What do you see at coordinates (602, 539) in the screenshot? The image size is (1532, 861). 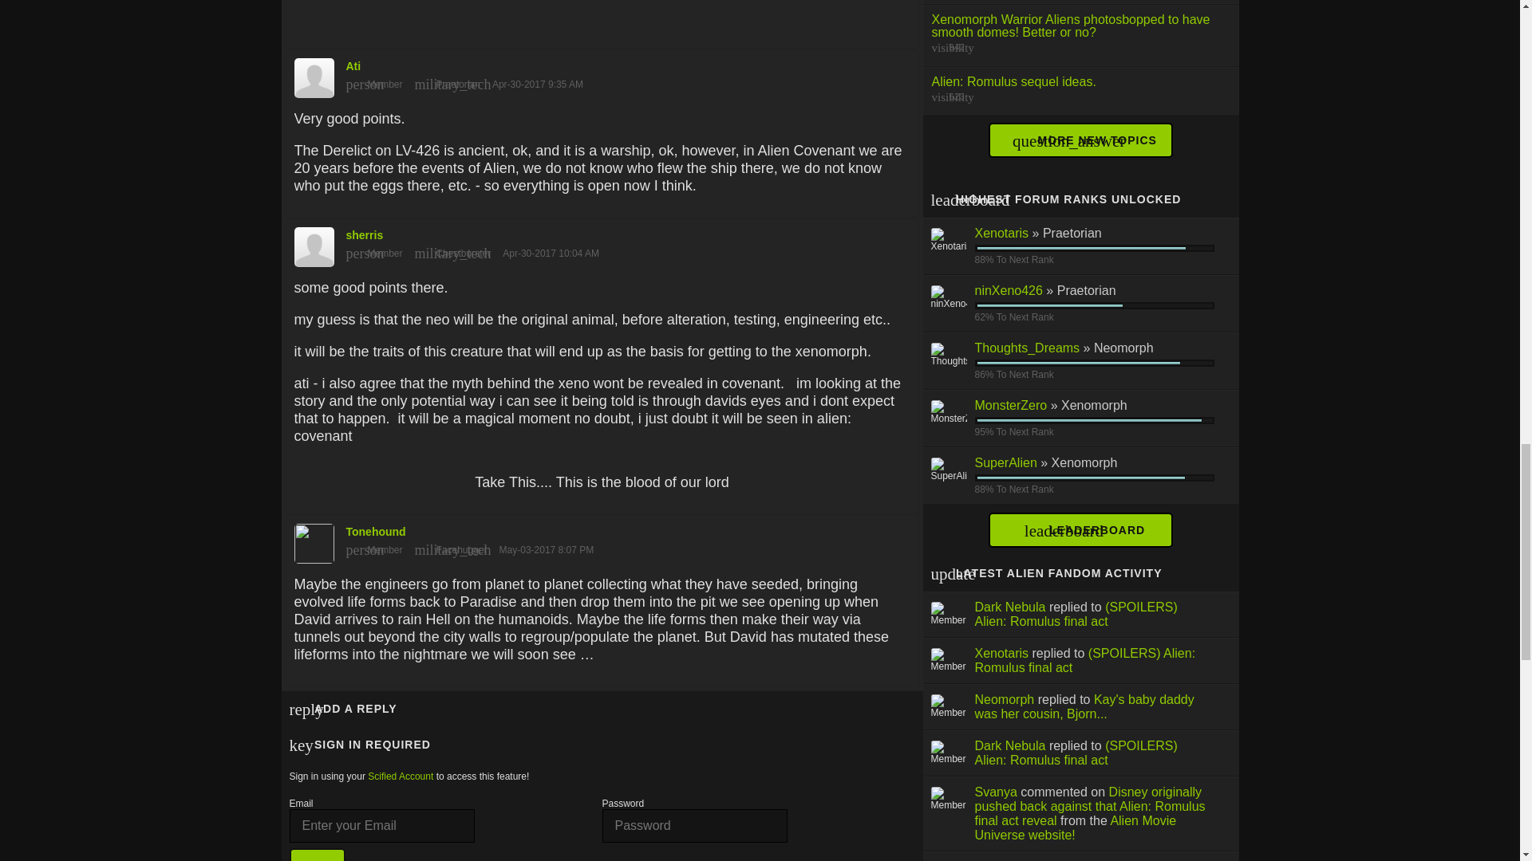 I see `Tonehound` at bounding box center [602, 539].